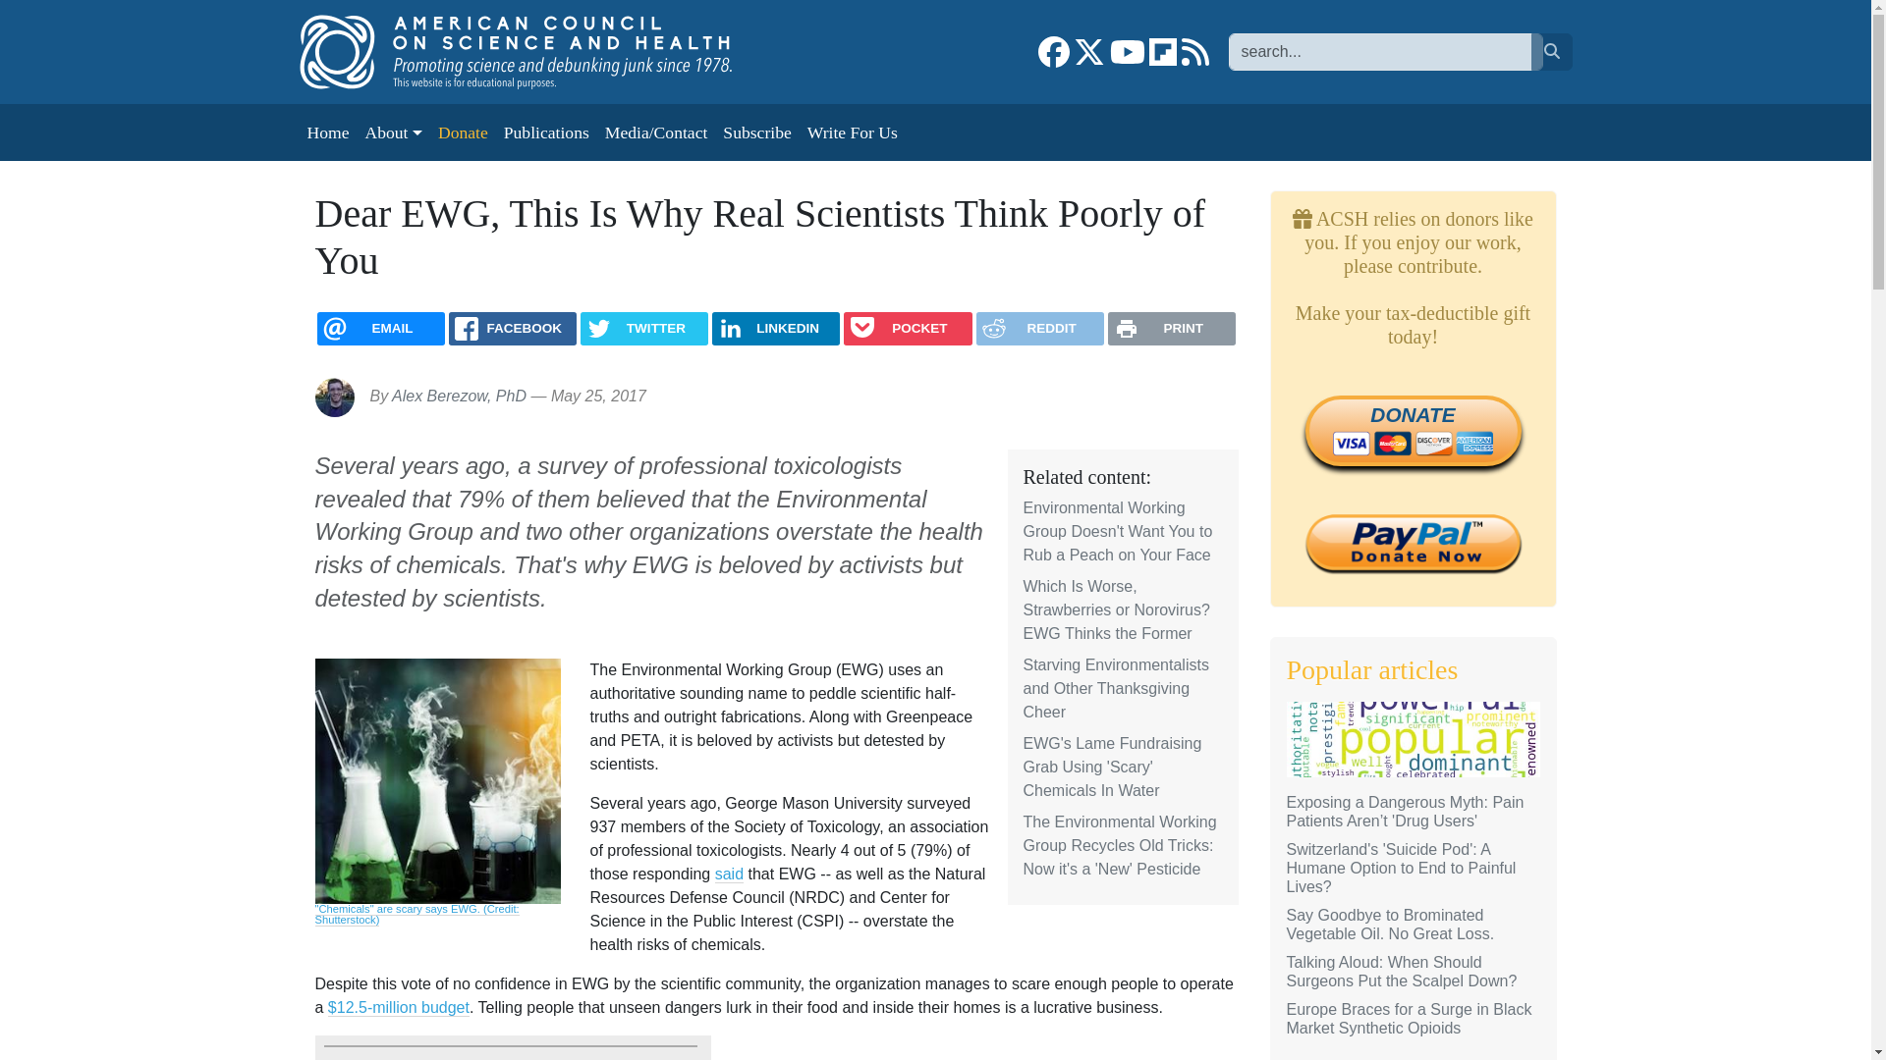 This screenshot has width=1886, height=1060. Describe the element at coordinates (1116, 688) in the screenshot. I see `Starving Environmentalists and Other Thanksgiving Cheer` at that location.